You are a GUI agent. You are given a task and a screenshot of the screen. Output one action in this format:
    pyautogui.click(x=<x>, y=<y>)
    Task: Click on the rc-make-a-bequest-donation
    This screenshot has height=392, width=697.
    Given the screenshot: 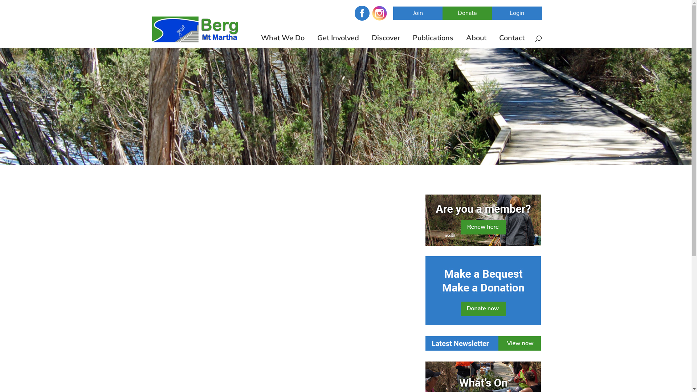 What is the action you would take?
    pyautogui.click(x=483, y=291)
    